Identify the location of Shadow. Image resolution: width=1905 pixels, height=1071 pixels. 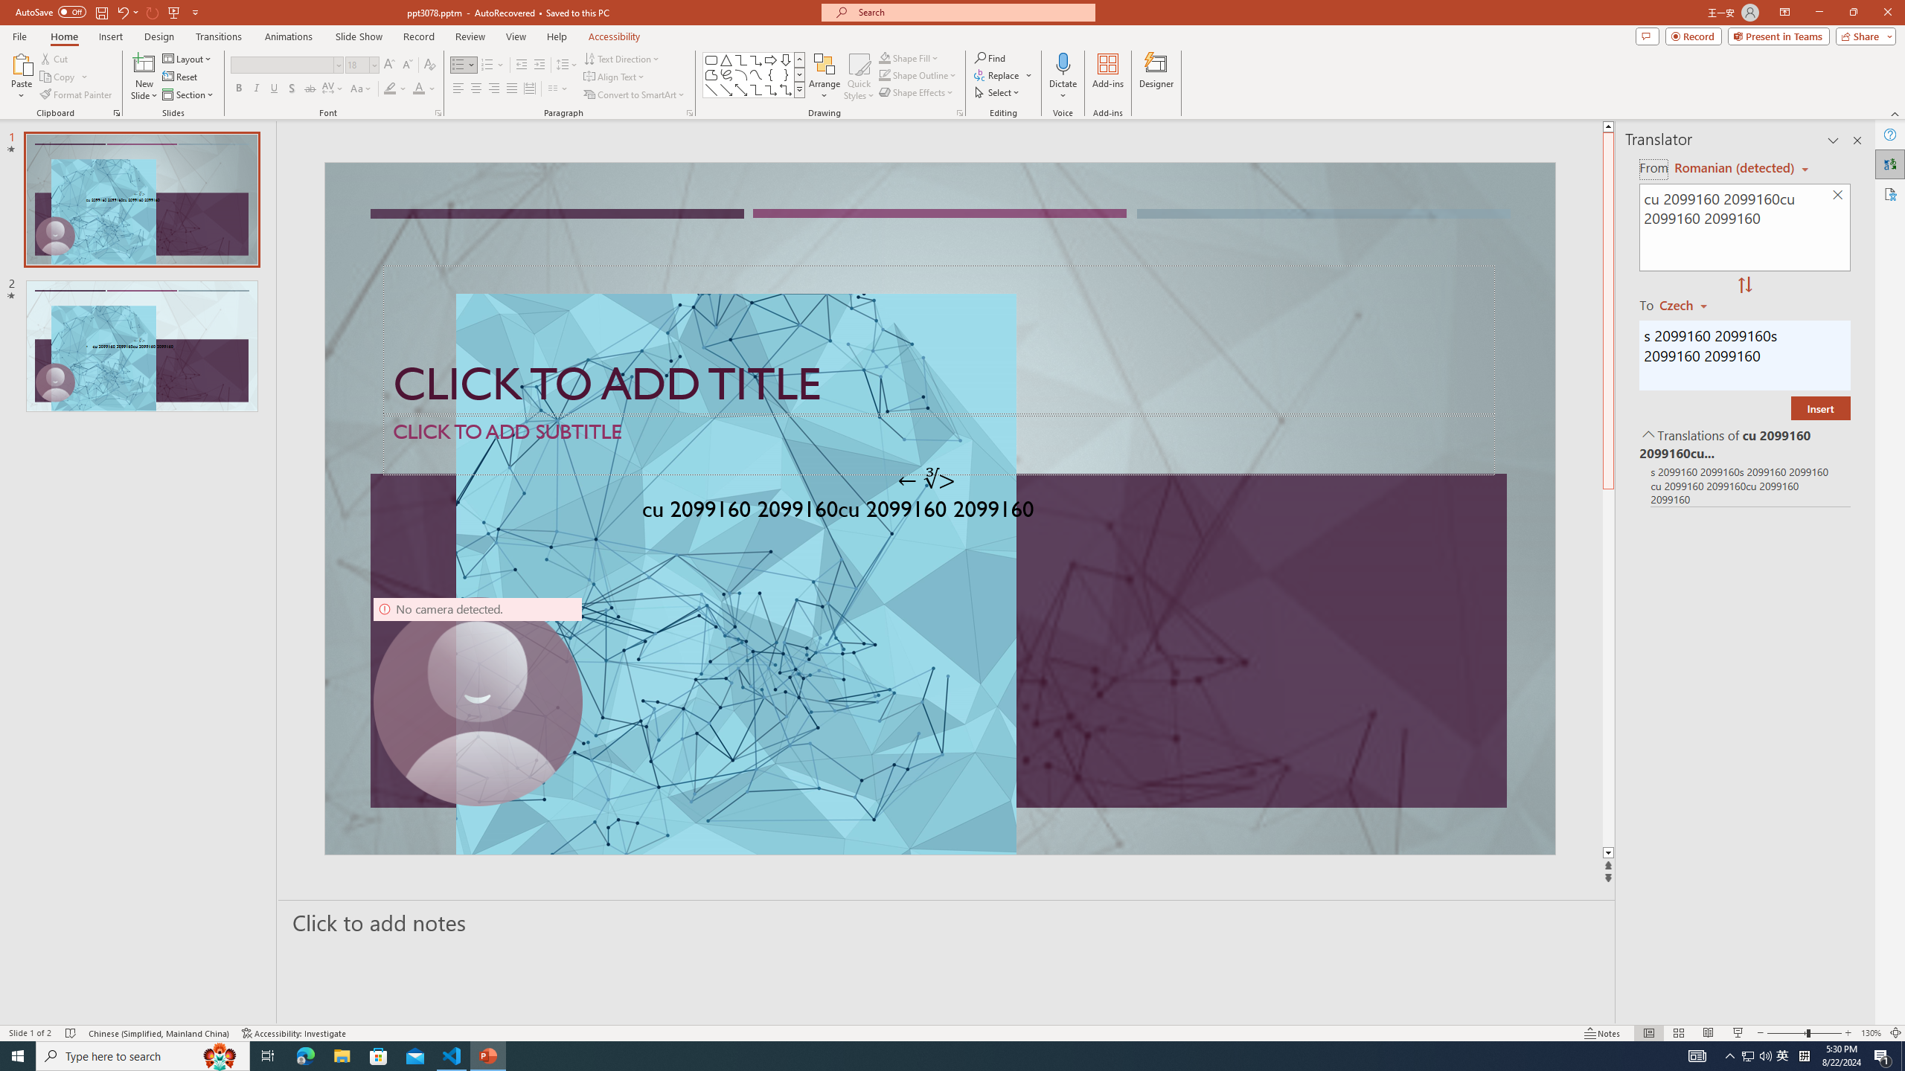
(292, 89).